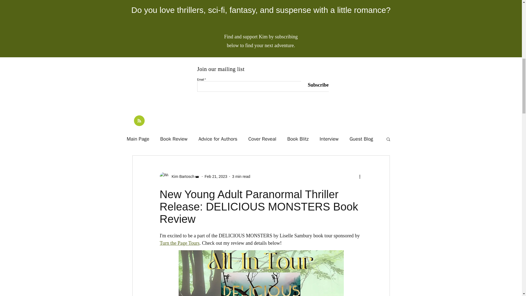 This screenshot has height=296, width=526. What do you see at coordinates (179, 176) in the screenshot?
I see `Kim Bartosch` at bounding box center [179, 176].